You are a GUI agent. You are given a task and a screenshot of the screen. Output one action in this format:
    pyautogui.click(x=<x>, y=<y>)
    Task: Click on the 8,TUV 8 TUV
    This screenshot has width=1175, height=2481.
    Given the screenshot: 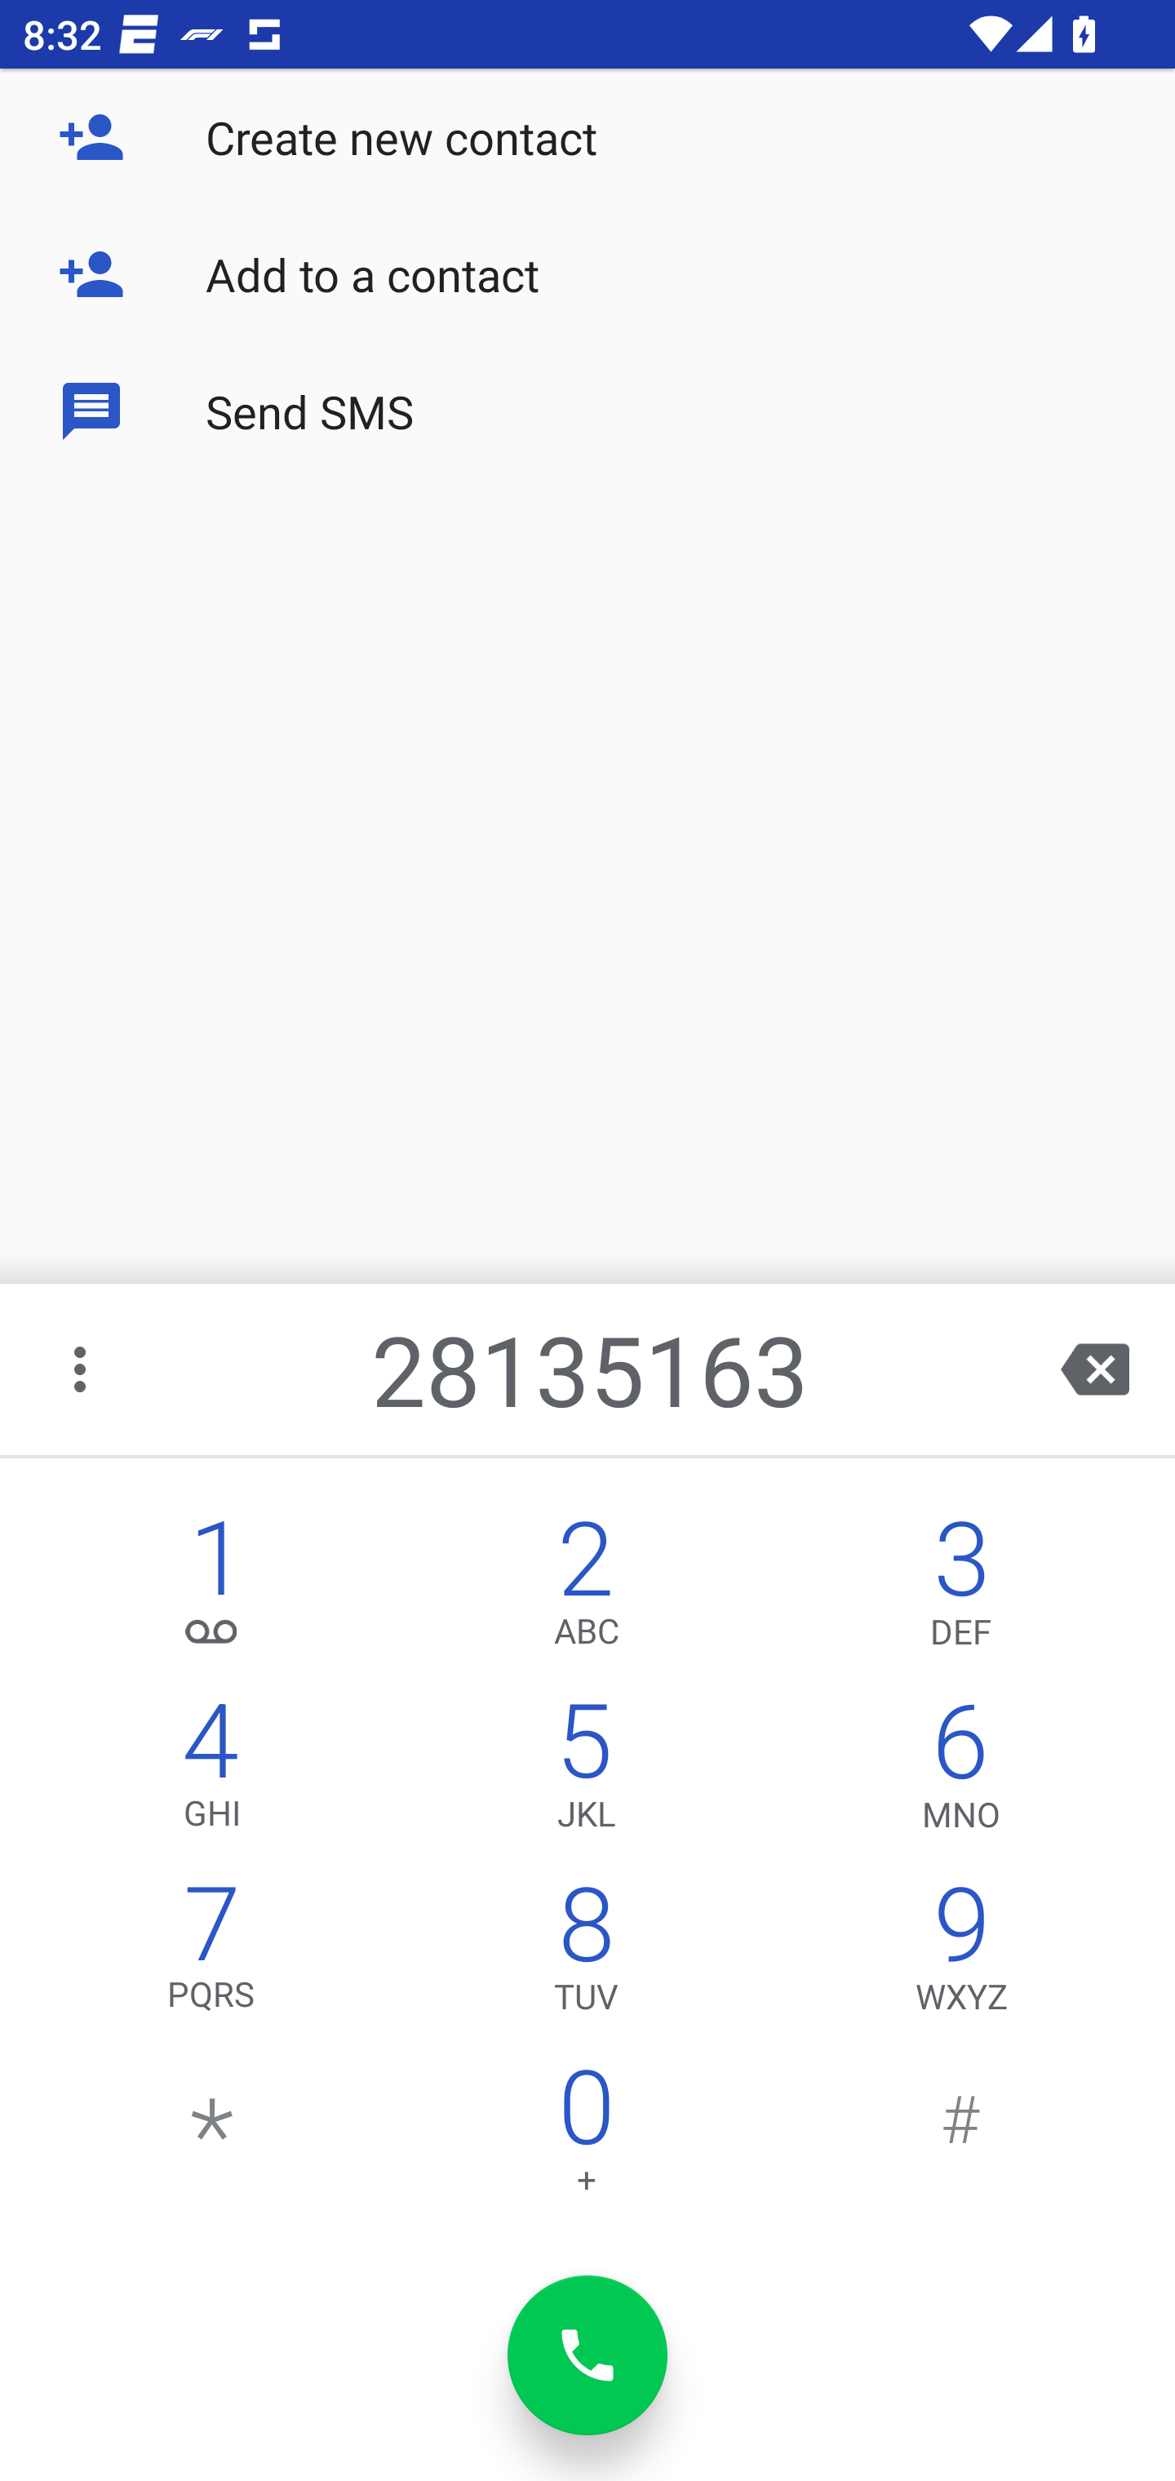 What is the action you would take?
    pyautogui.click(x=586, y=1955)
    